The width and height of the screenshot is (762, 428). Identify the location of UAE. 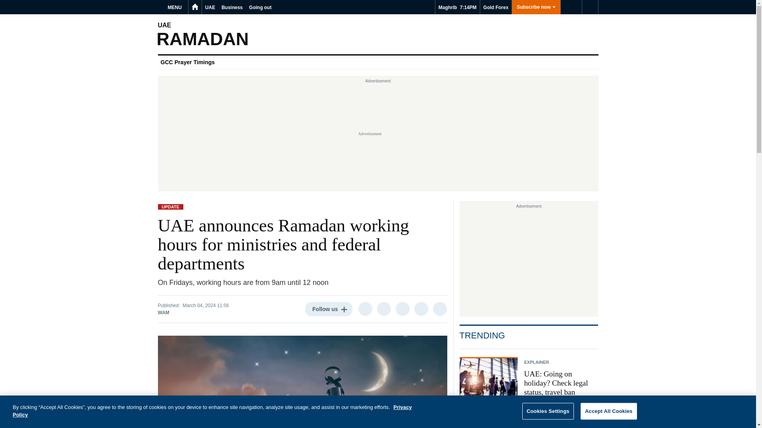
(210, 7).